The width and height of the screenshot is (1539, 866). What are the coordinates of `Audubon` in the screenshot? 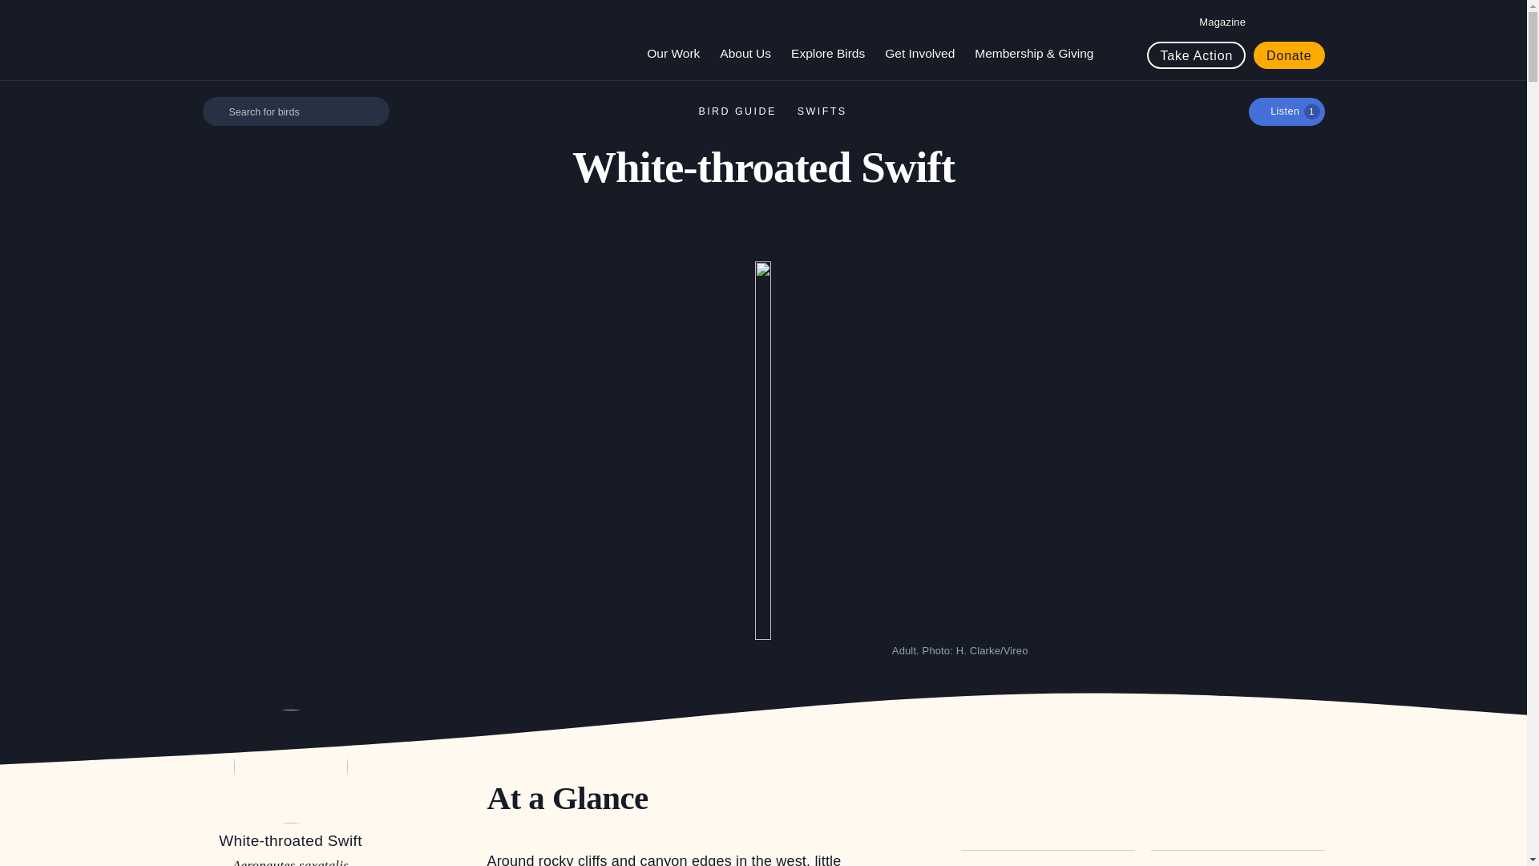 It's located at (281, 40).